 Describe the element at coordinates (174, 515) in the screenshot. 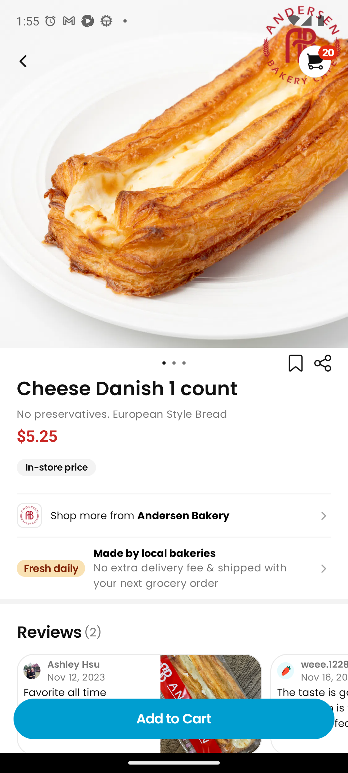

I see `Shop more from Andersen Bakery Weee!` at that location.